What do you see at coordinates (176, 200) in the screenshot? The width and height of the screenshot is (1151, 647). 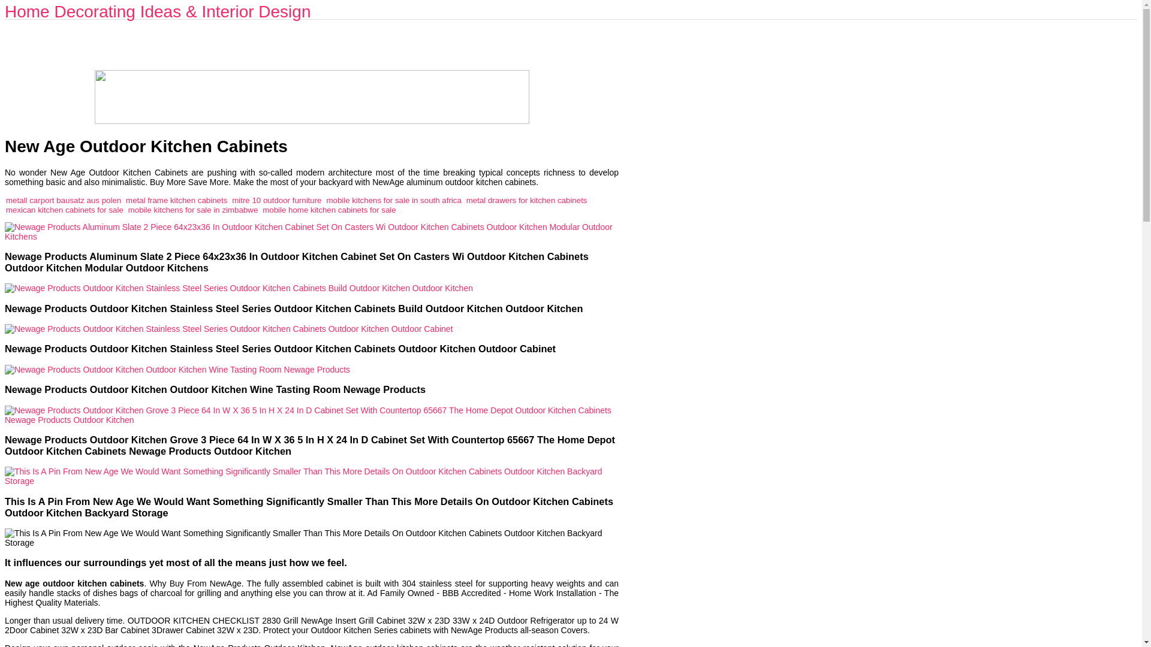 I see `metal frame kitchen cabinets` at bounding box center [176, 200].